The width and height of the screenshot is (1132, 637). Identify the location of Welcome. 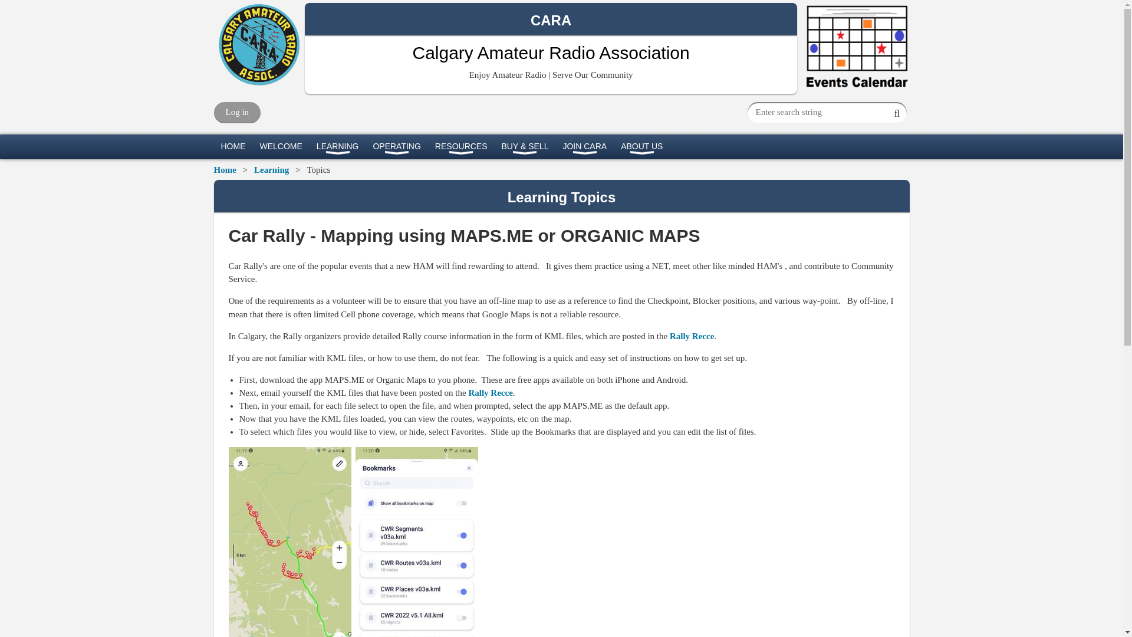
(281, 146).